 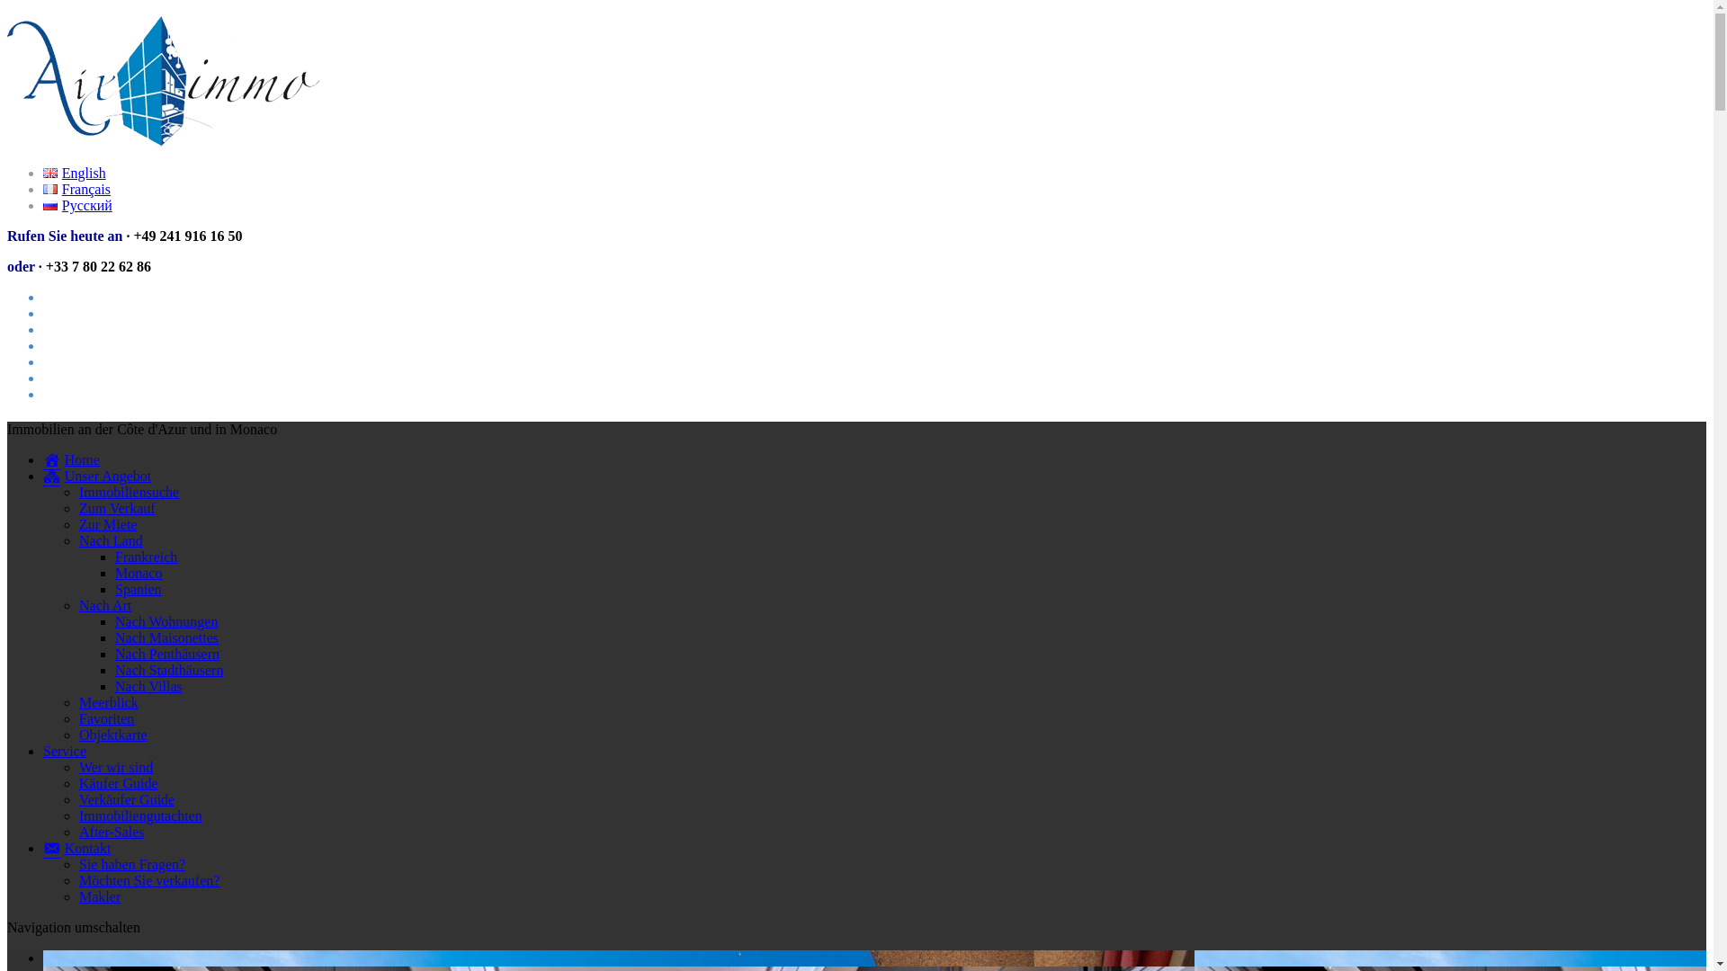 I want to click on Meerblick, so click(x=109, y=703).